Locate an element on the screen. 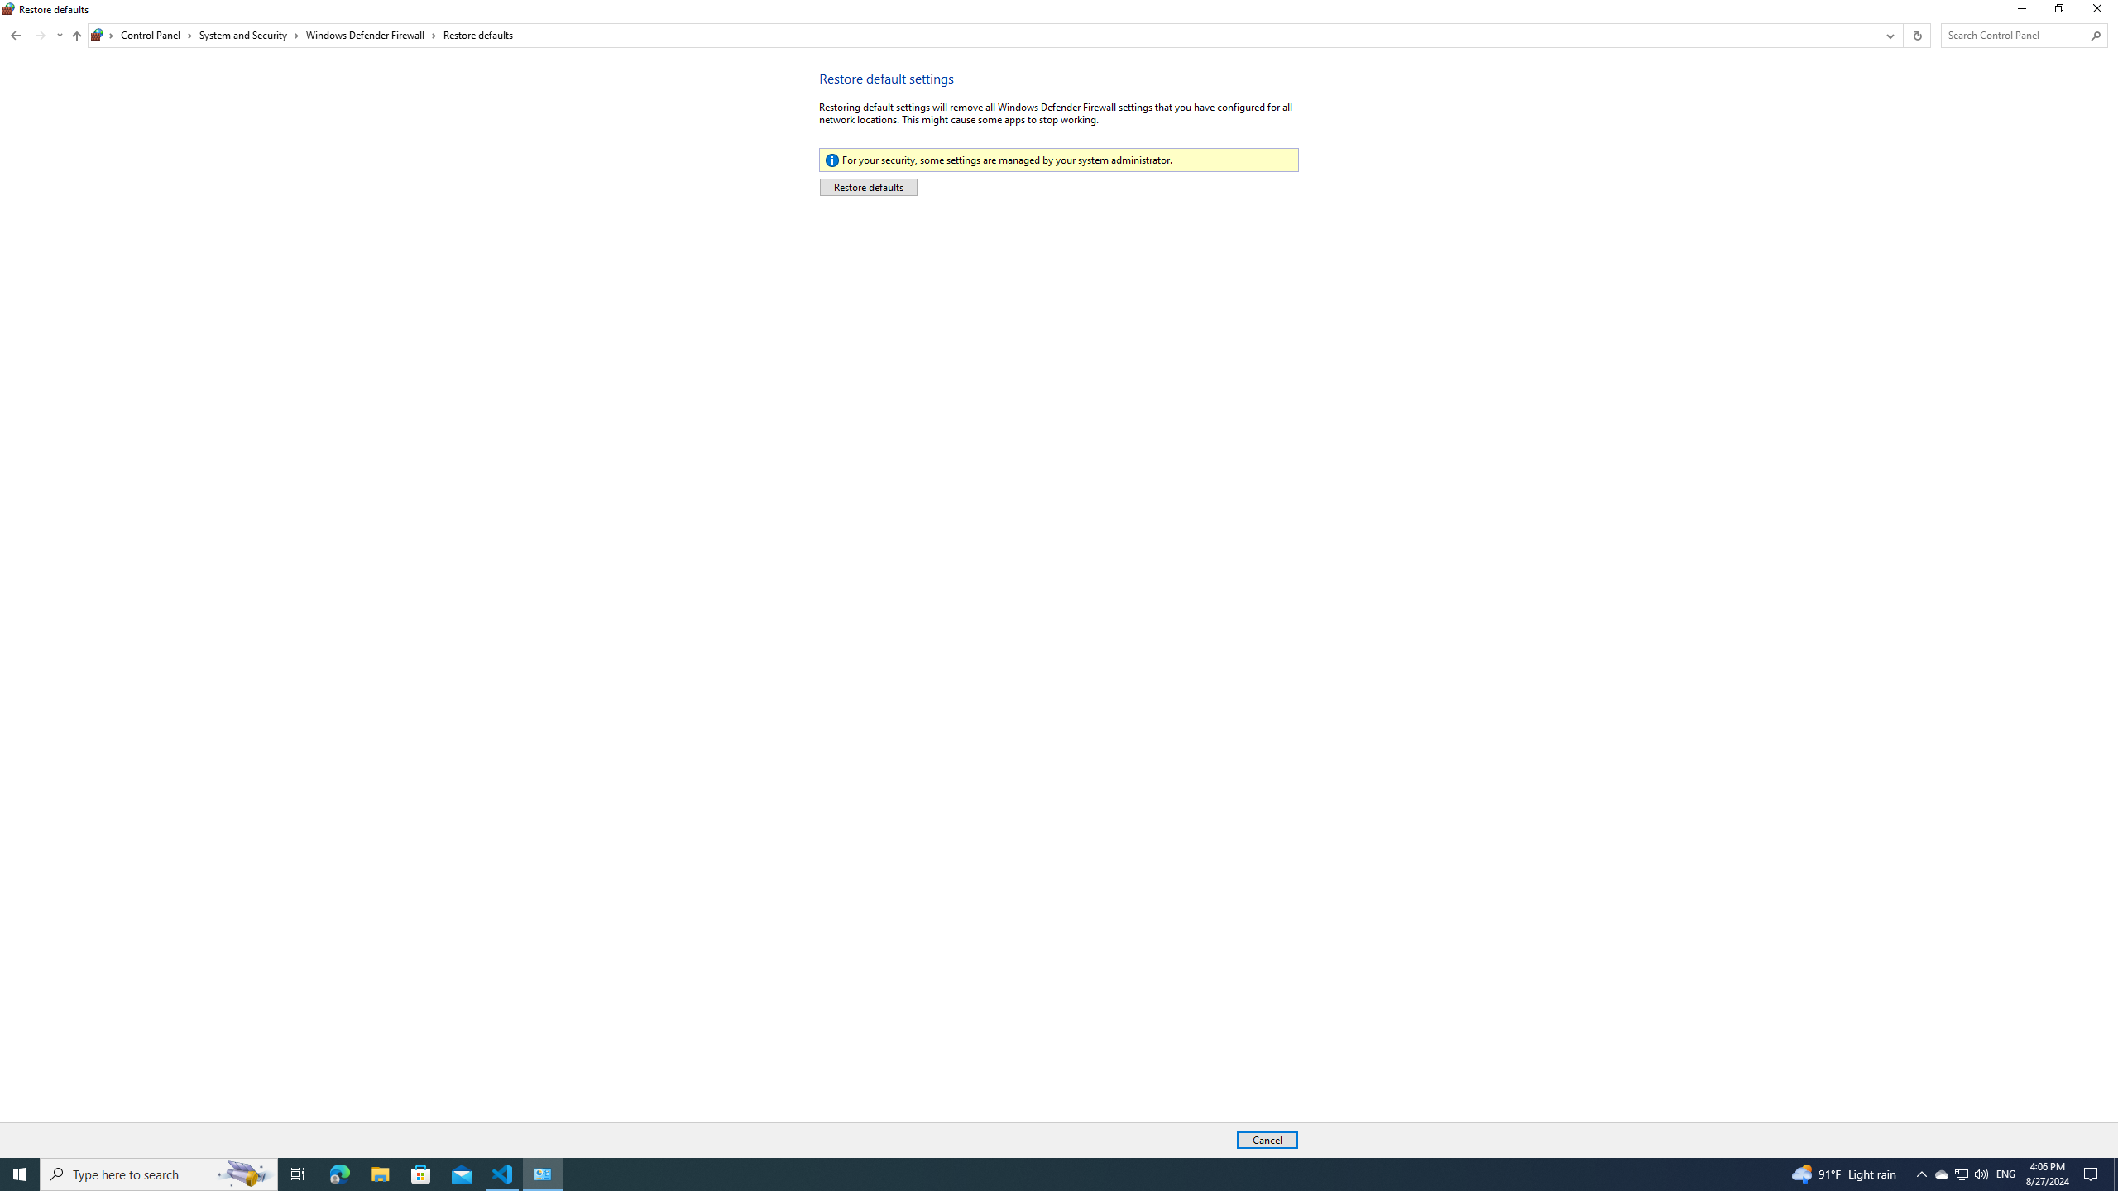 The width and height of the screenshot is (2118, 1191). Search highlights icon opens search home window is located at coordinates (103, 35).